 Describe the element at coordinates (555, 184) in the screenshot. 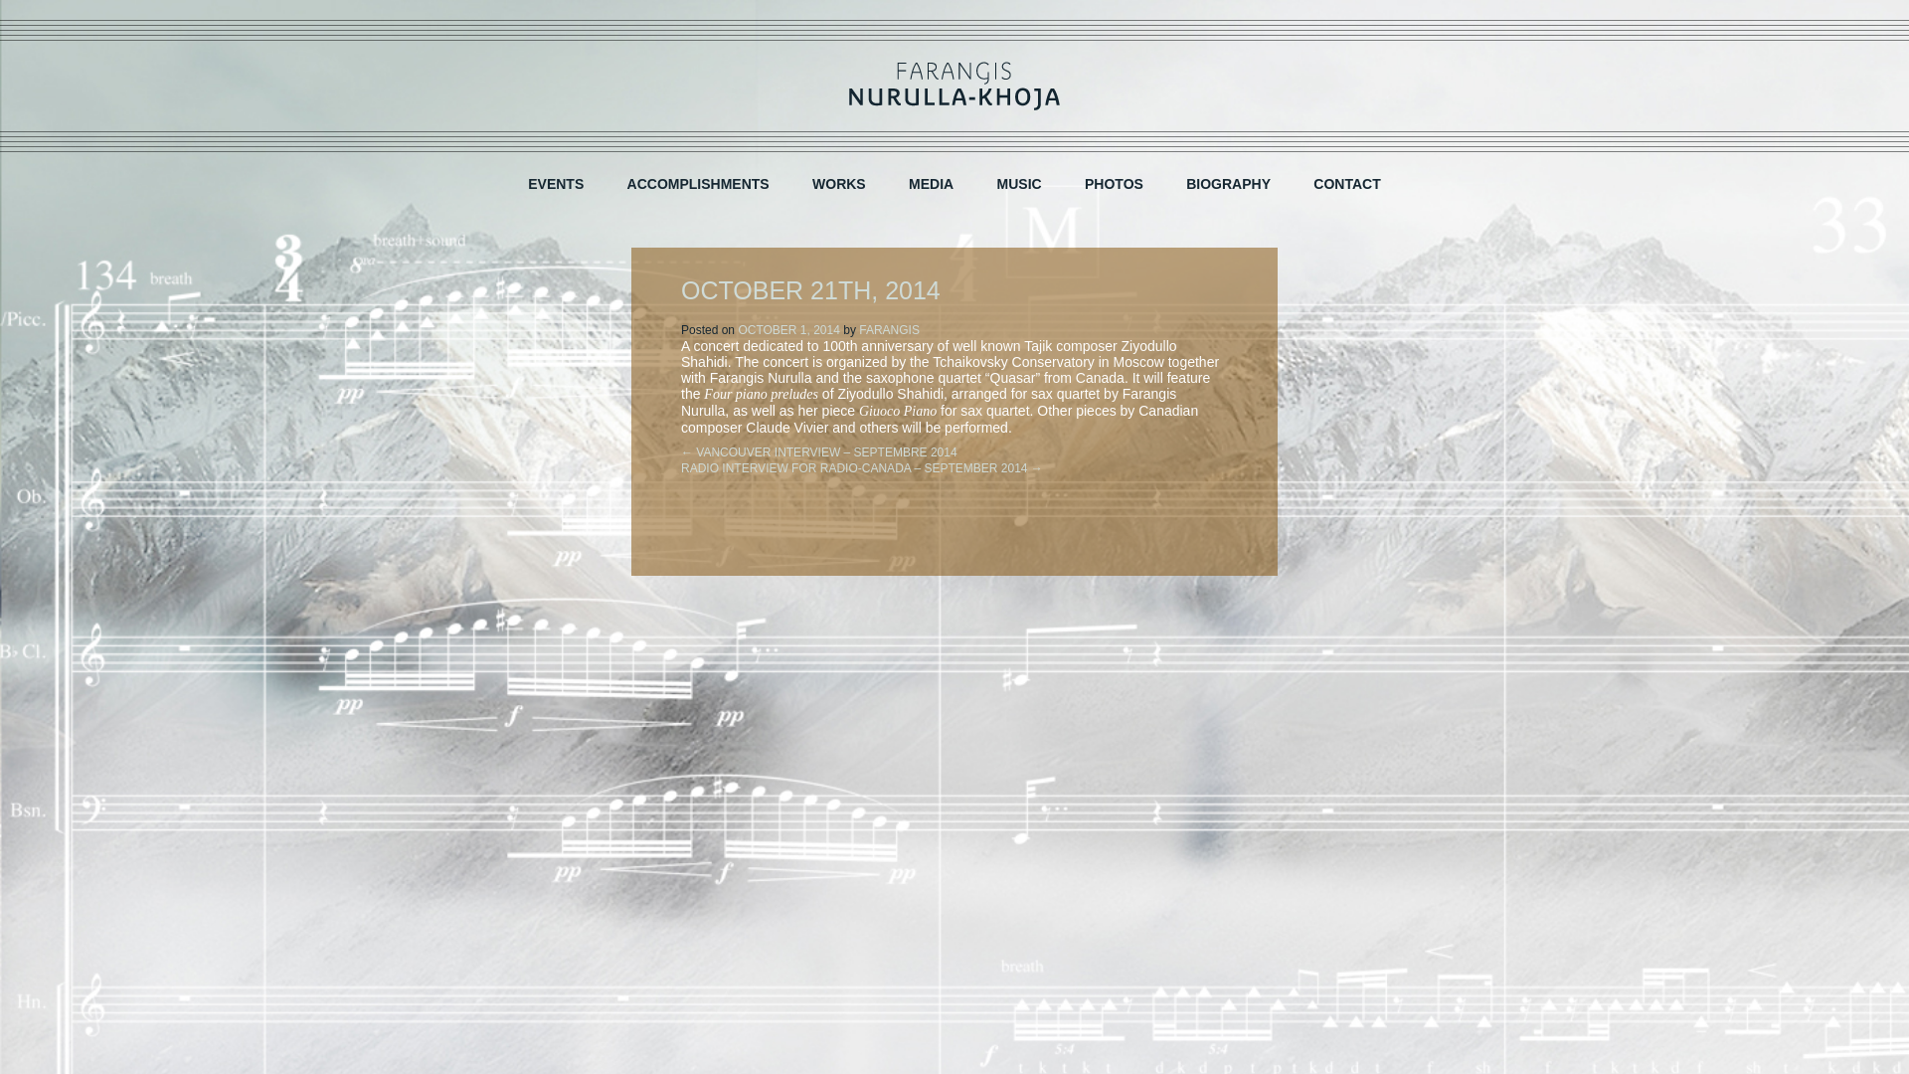

I see `EVENTS` at that location.